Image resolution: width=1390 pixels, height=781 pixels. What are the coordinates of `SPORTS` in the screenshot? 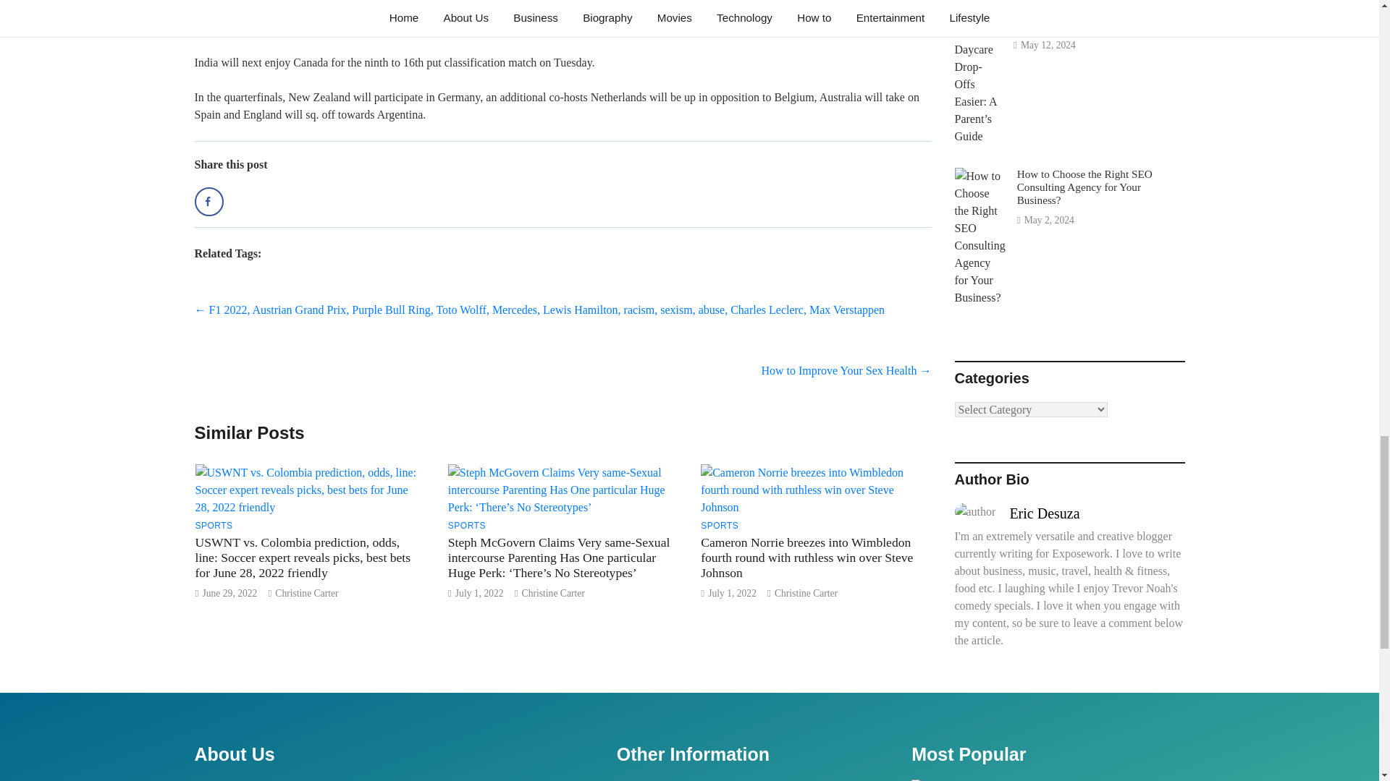 It's located at (719, 525).